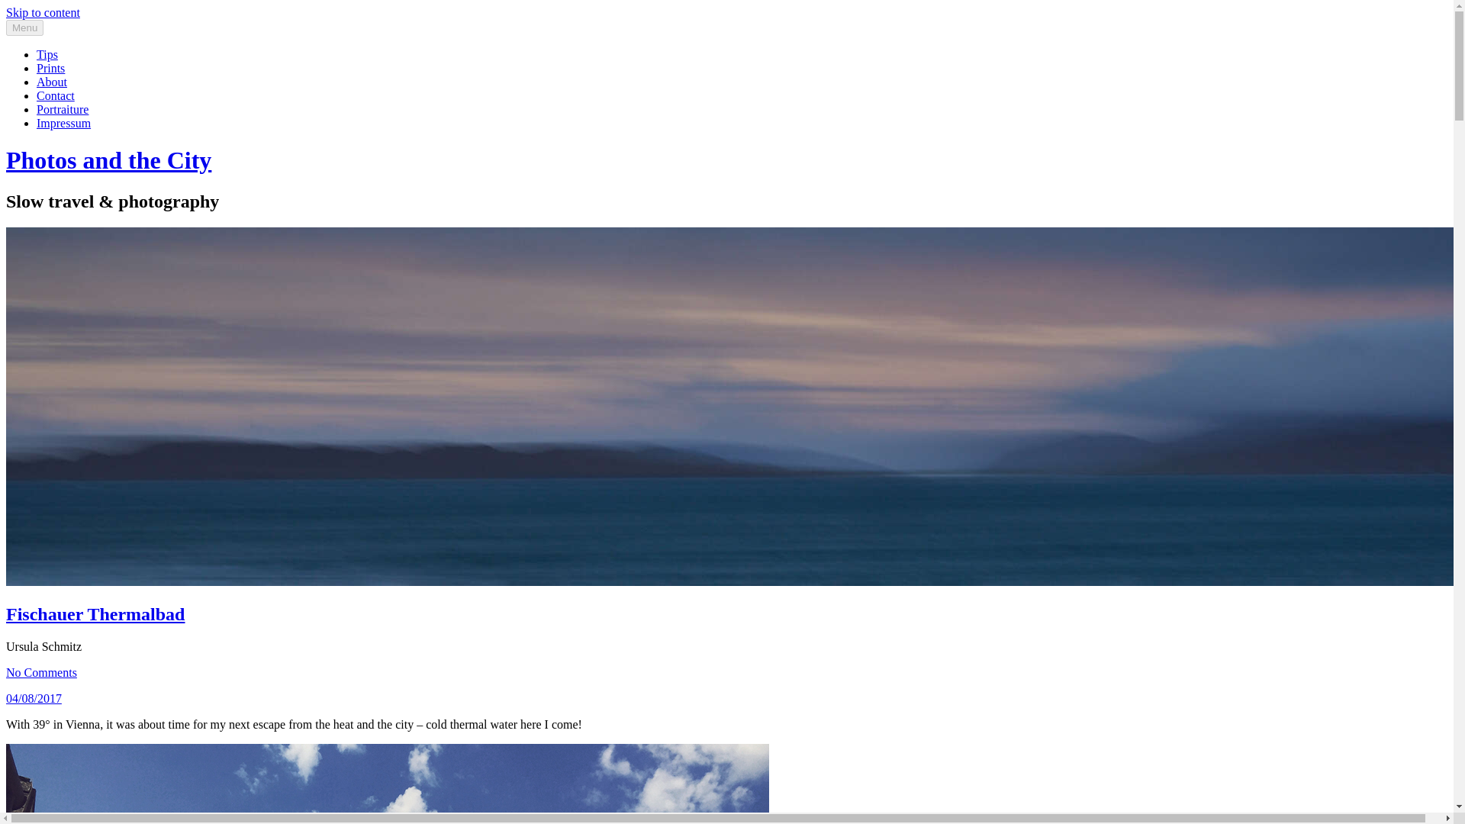 The image size is (1465, 824). I want to click on Menu, so click(24, 27).